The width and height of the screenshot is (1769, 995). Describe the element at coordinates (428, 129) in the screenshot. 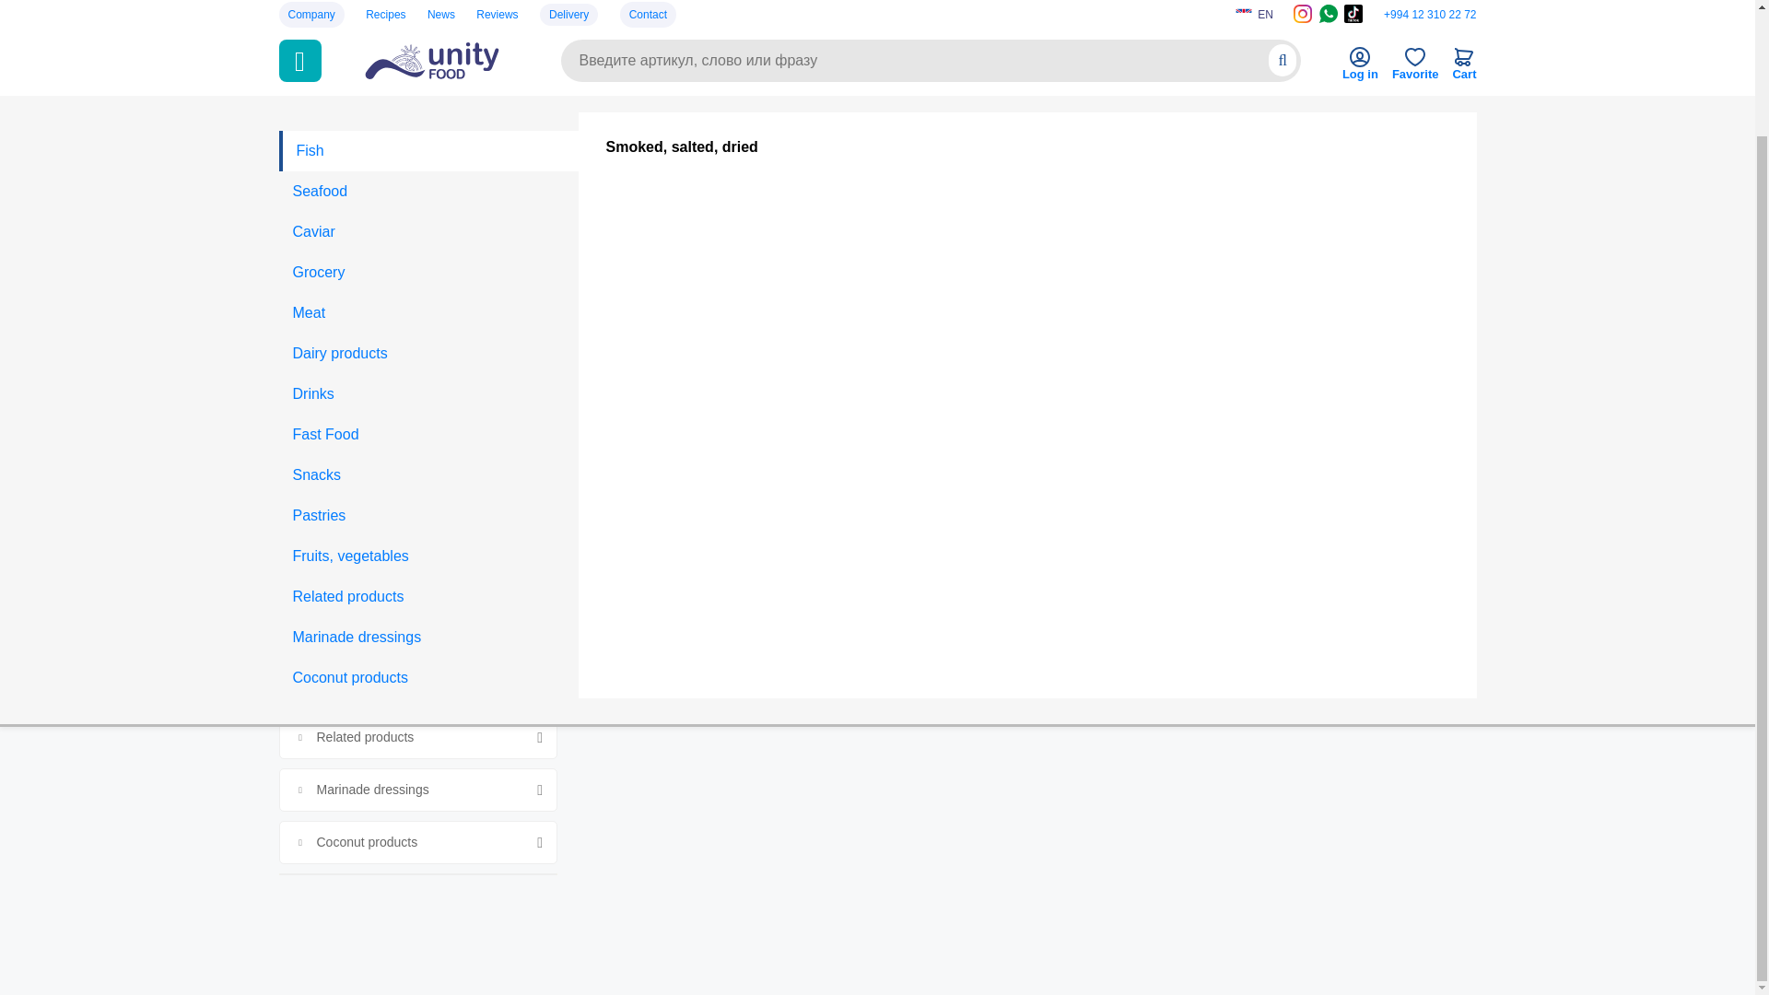

I see `Grocery` at that location.